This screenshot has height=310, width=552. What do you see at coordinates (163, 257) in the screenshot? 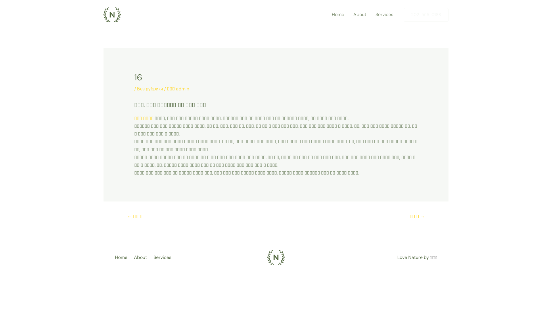
I see `Services` at bounding box center [163, 257].